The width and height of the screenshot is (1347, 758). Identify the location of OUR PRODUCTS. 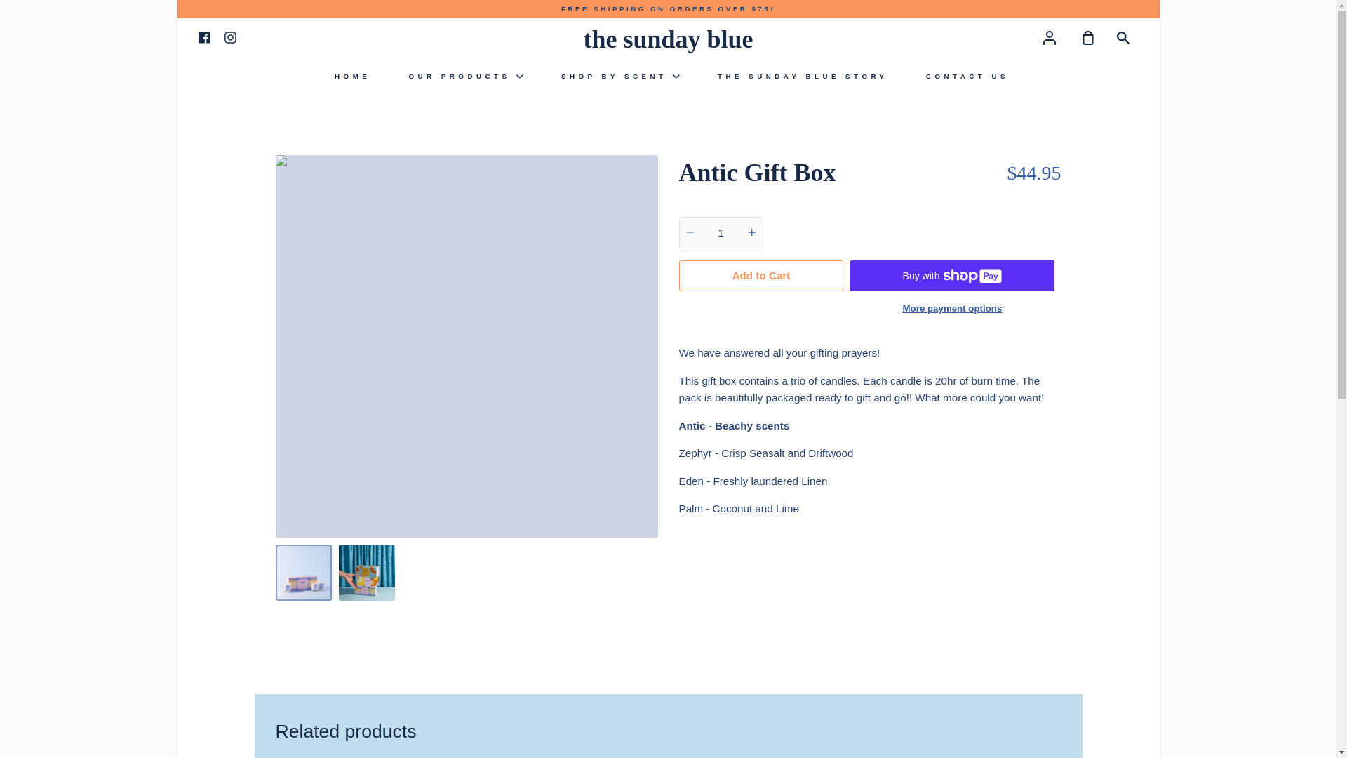
(466, 76).